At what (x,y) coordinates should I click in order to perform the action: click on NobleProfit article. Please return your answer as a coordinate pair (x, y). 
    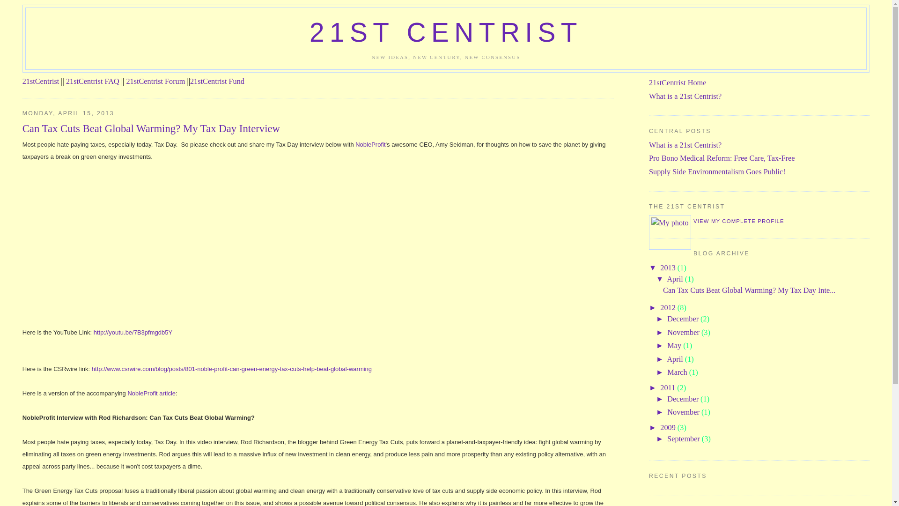
    Looking at the image, I should click on (152, 394).